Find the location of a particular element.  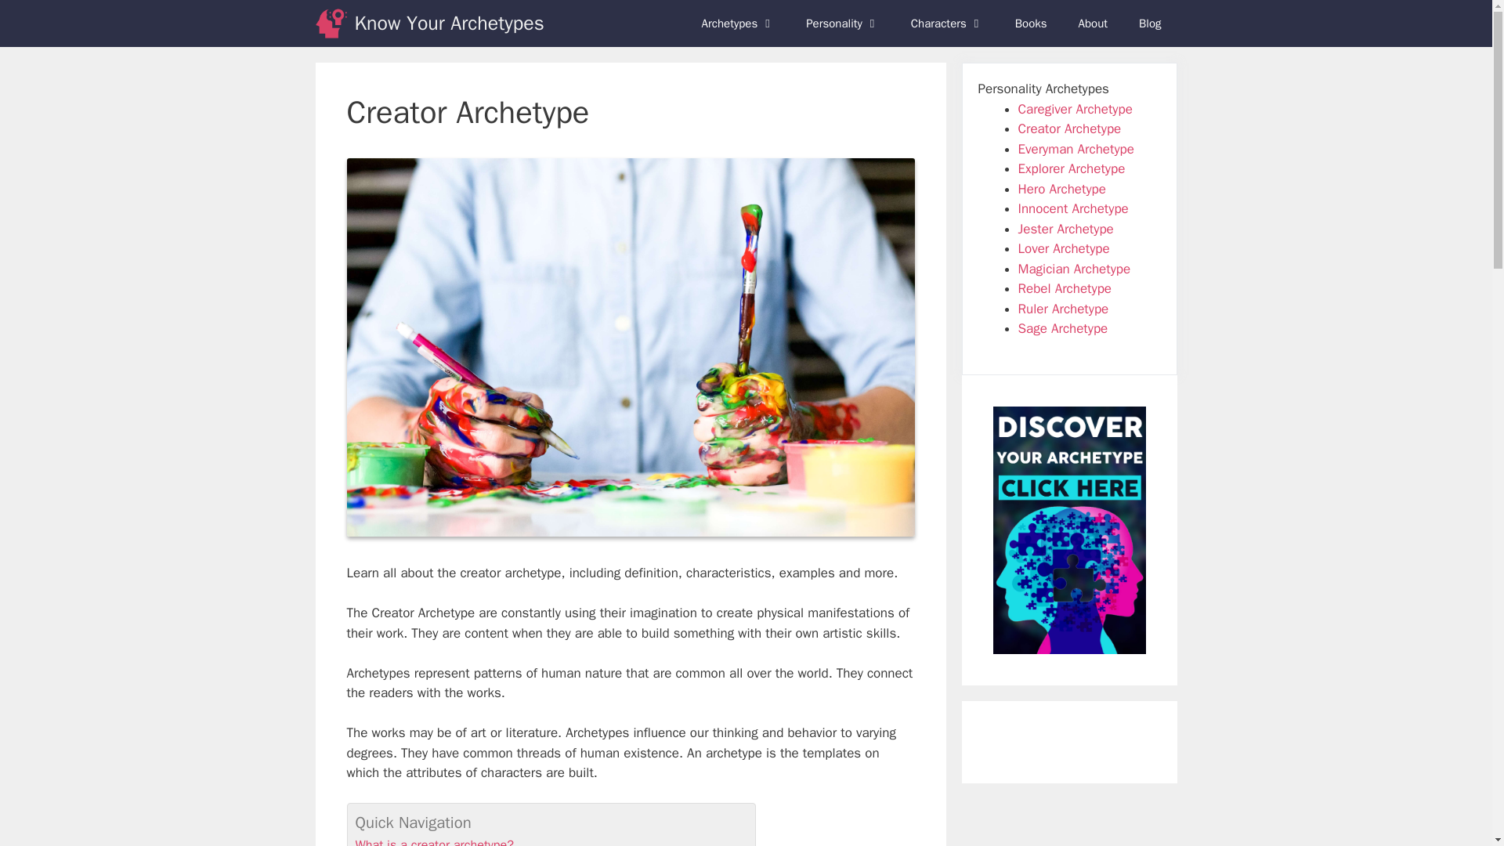

Creator Archetype is located at coordinates (1070, 128).